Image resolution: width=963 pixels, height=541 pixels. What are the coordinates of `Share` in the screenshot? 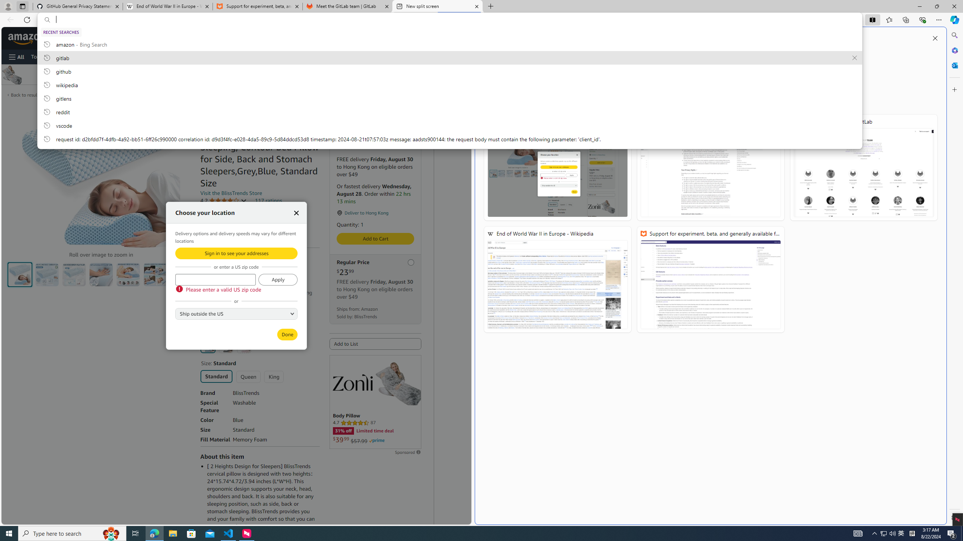 It's located at (184, 115).